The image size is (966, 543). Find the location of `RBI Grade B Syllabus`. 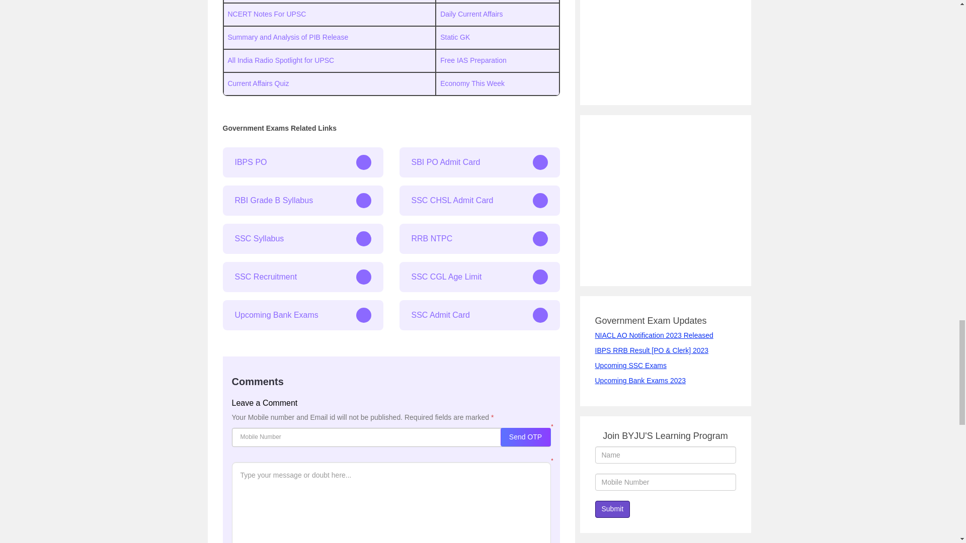

RBI Grade B Syllabus is located at coordinates (302, 200).